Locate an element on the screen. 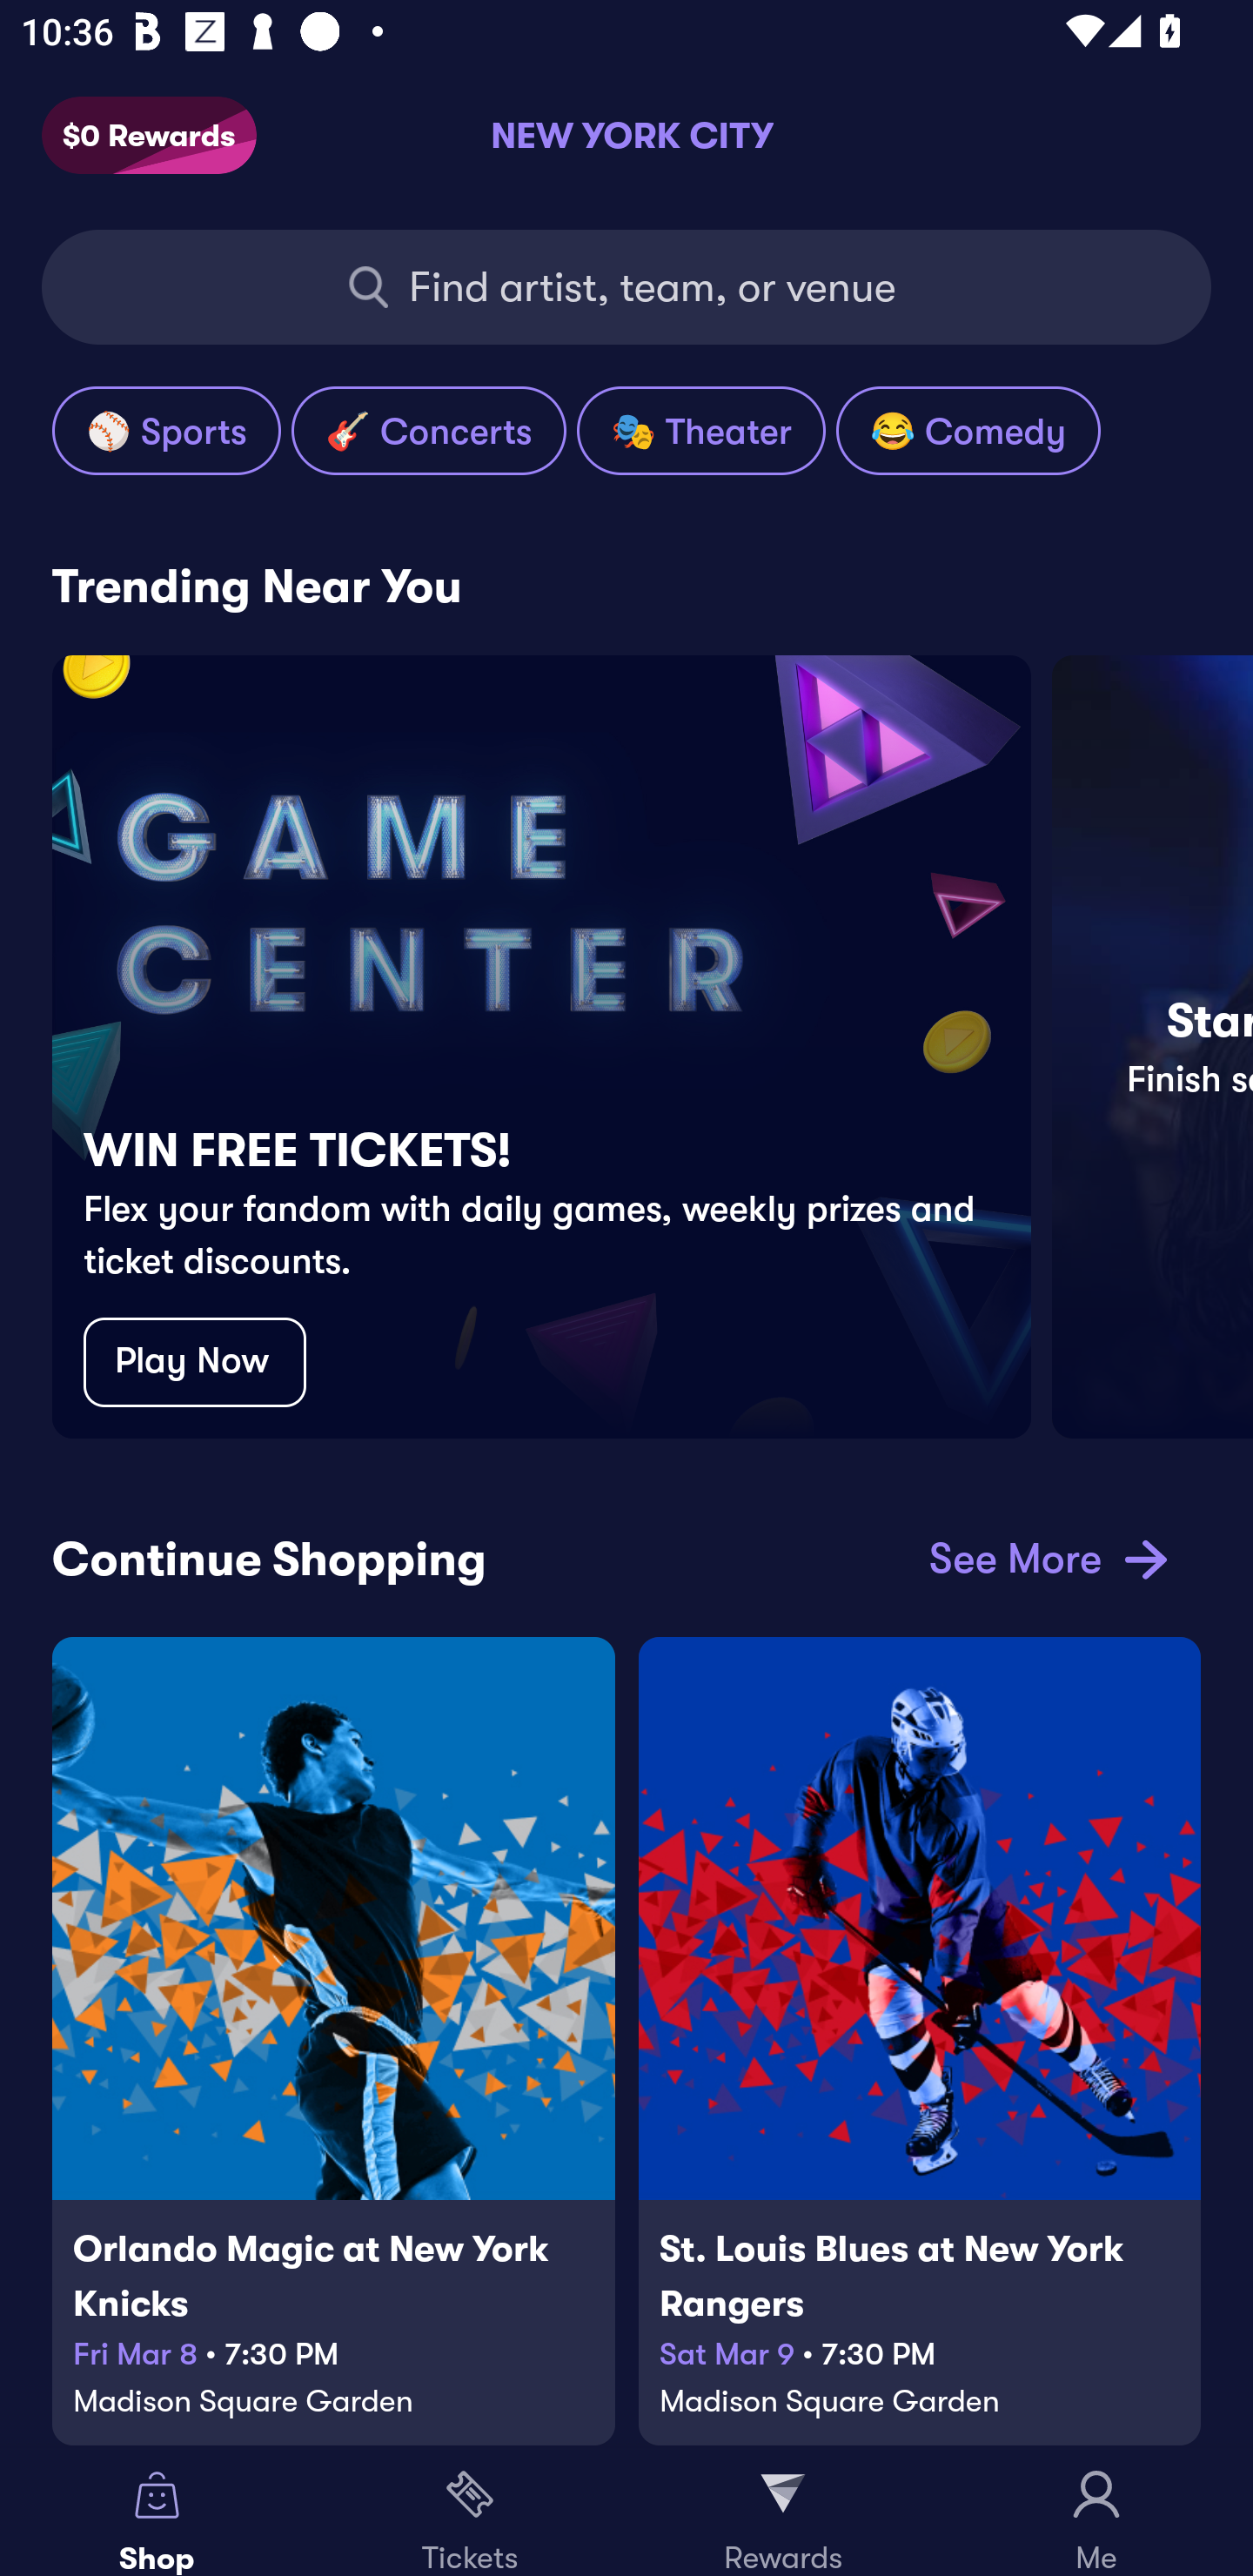 This screenshot has height=2576, width=1253. 😂 Comedy is located at coordinates (968, 430).